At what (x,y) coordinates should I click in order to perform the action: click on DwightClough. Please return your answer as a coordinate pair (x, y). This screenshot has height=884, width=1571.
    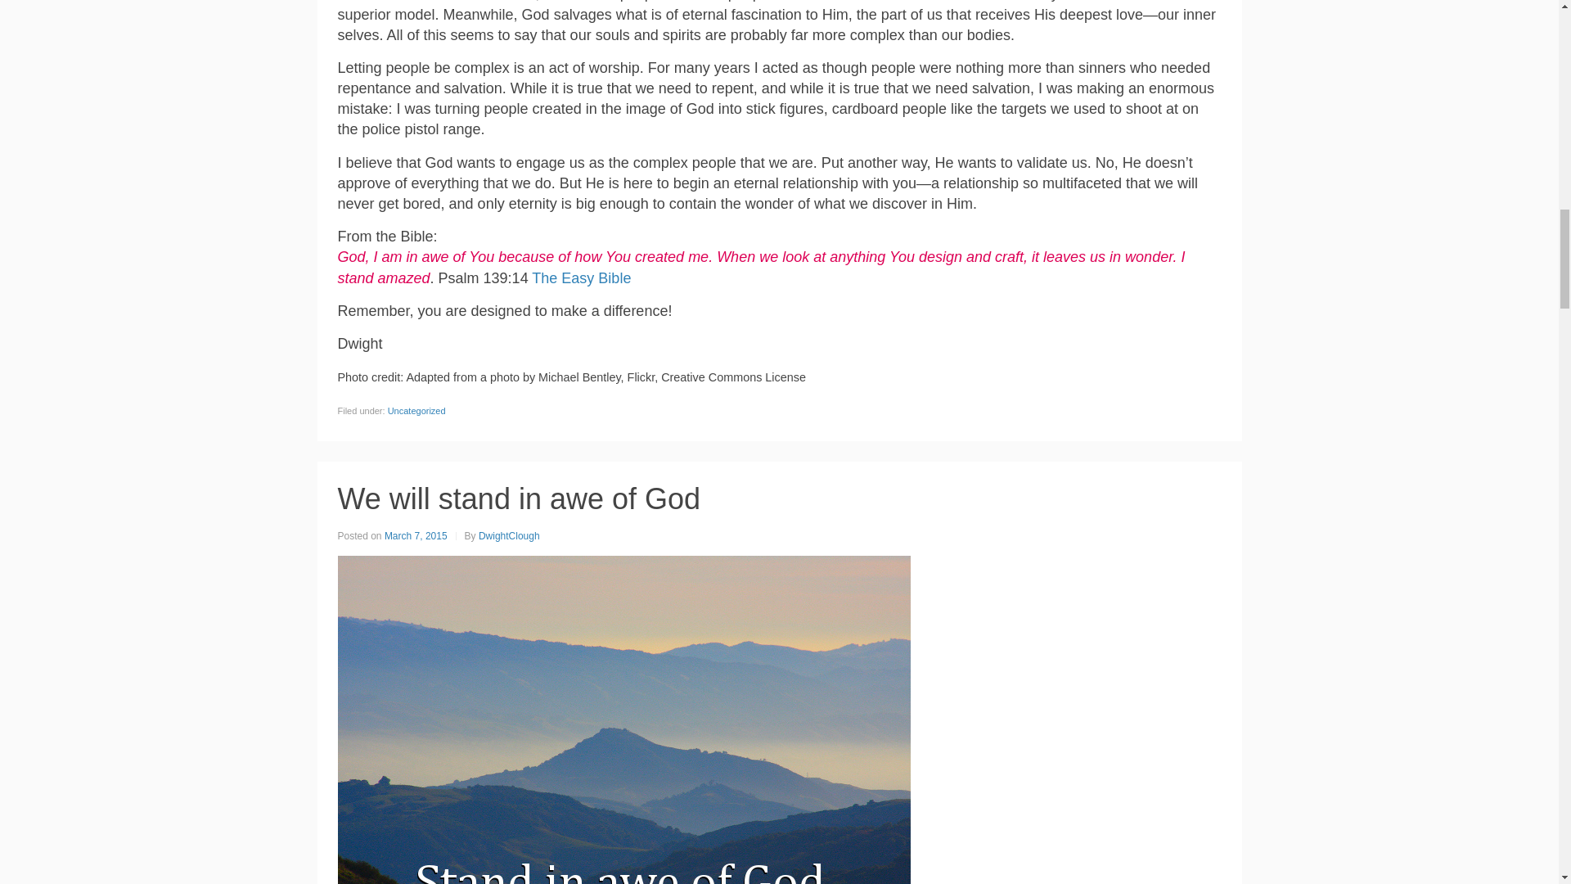
    Looking at the image, I should click on (509, 535).